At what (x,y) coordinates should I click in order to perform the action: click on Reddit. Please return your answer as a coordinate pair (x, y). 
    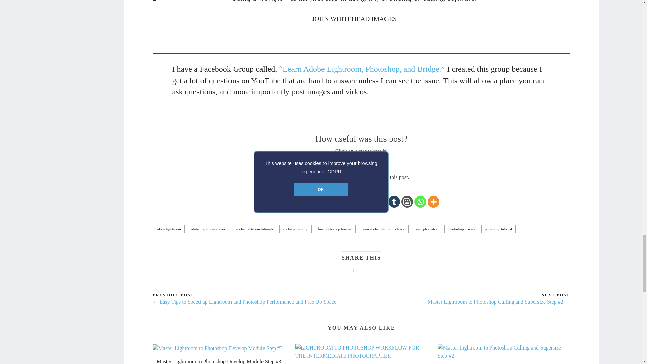
    Looking at the image, I should click on (368, 202).